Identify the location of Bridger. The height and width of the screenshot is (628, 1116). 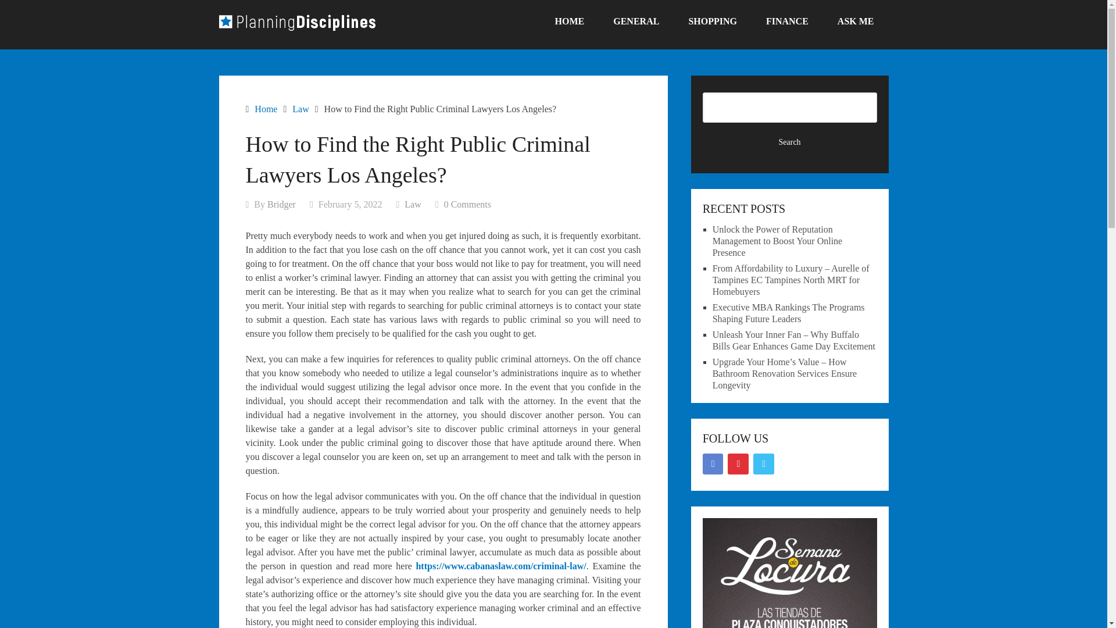
(281, 204).